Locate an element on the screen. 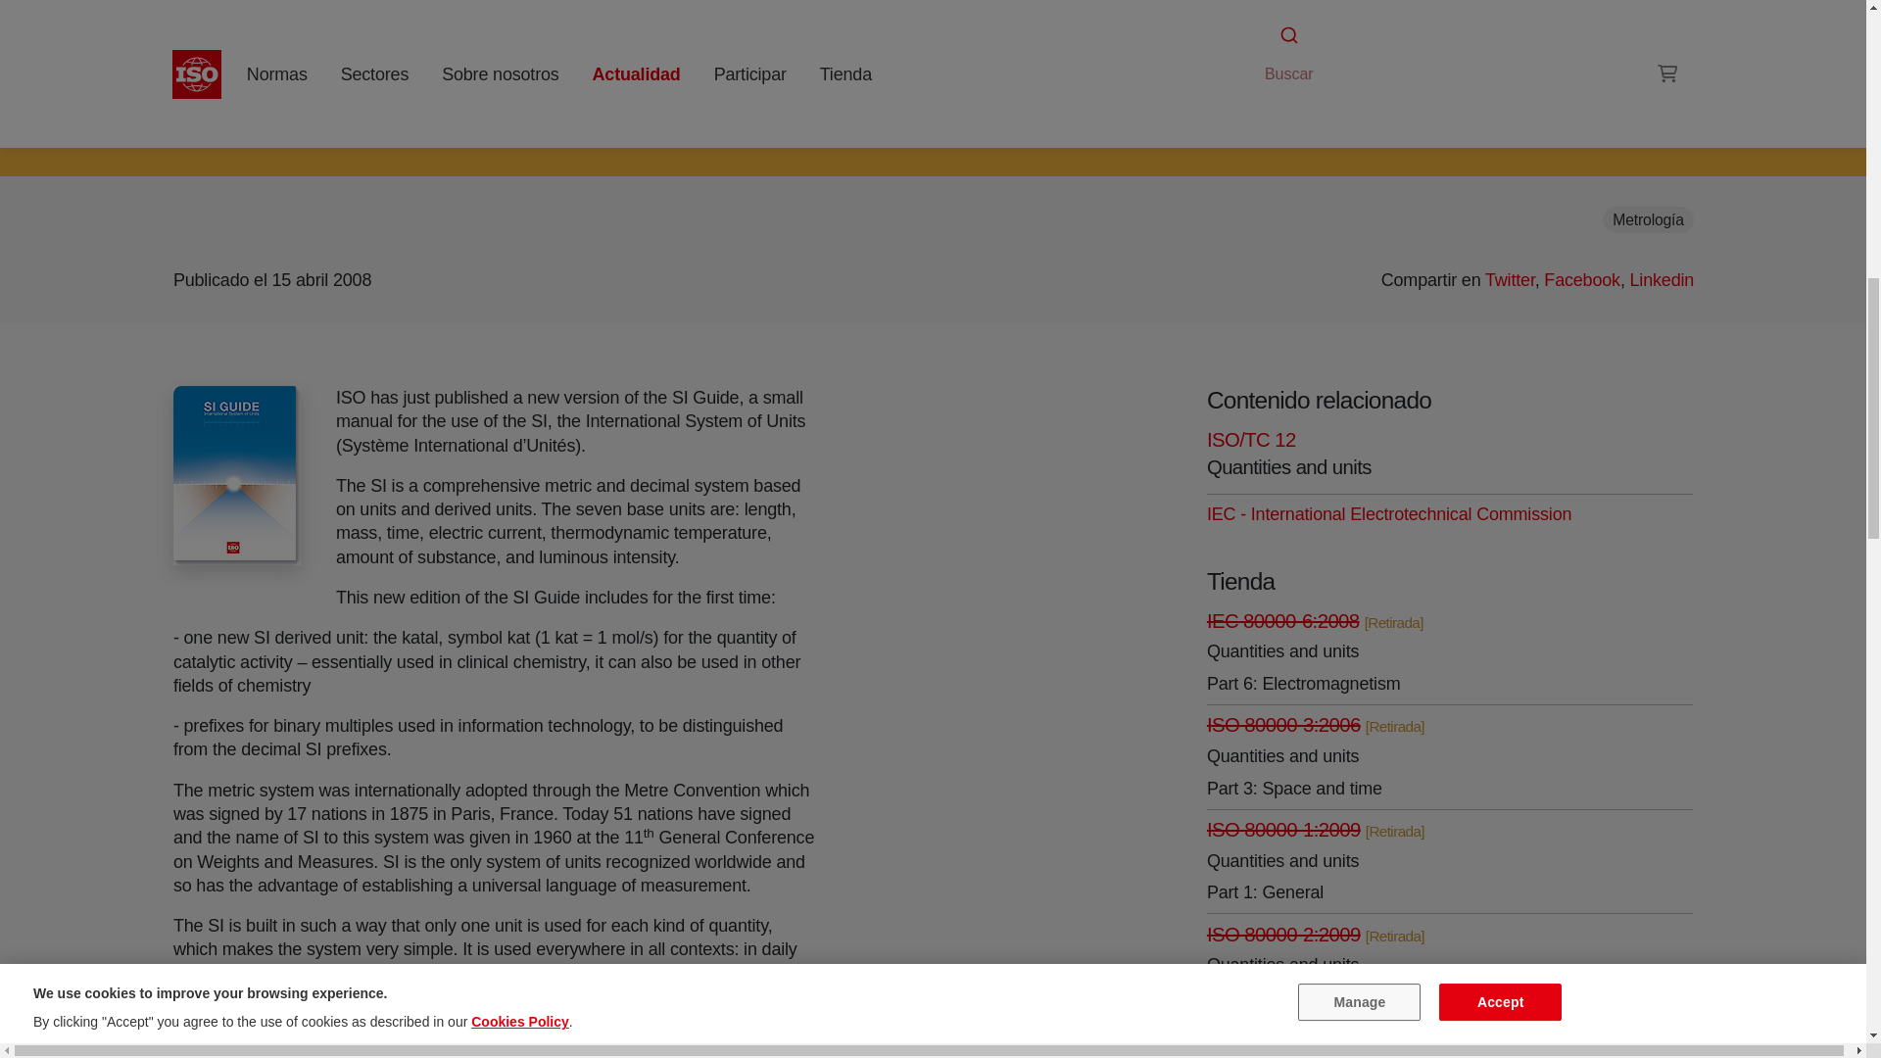  Compartir en Twitter is located at coordinates (1509, 280).